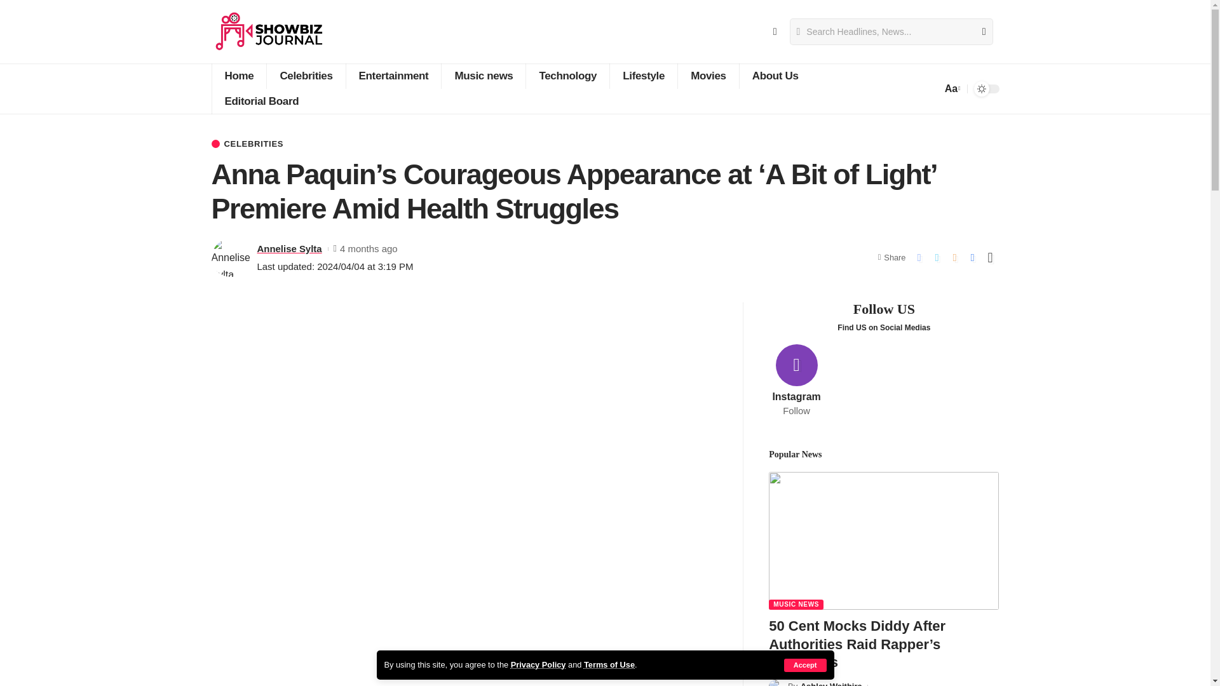  I want to click on Celebrities, so click(305, 76).